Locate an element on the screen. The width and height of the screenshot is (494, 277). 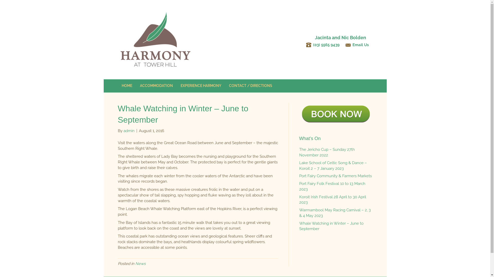
EXPERIENCE HARMONY is located at coordinates (201, 86).